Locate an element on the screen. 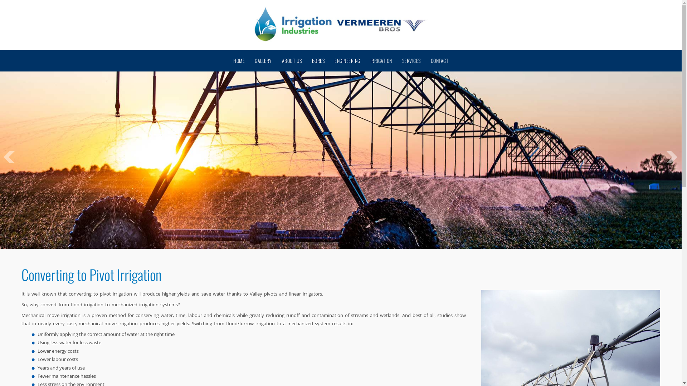 The width and height of the screenshot is (687, 386). Next is located at coordinates (672, 157).